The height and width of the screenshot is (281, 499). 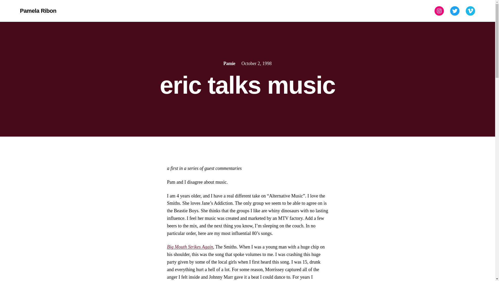 I want to click on Instagram, so click(x=439, y=11).